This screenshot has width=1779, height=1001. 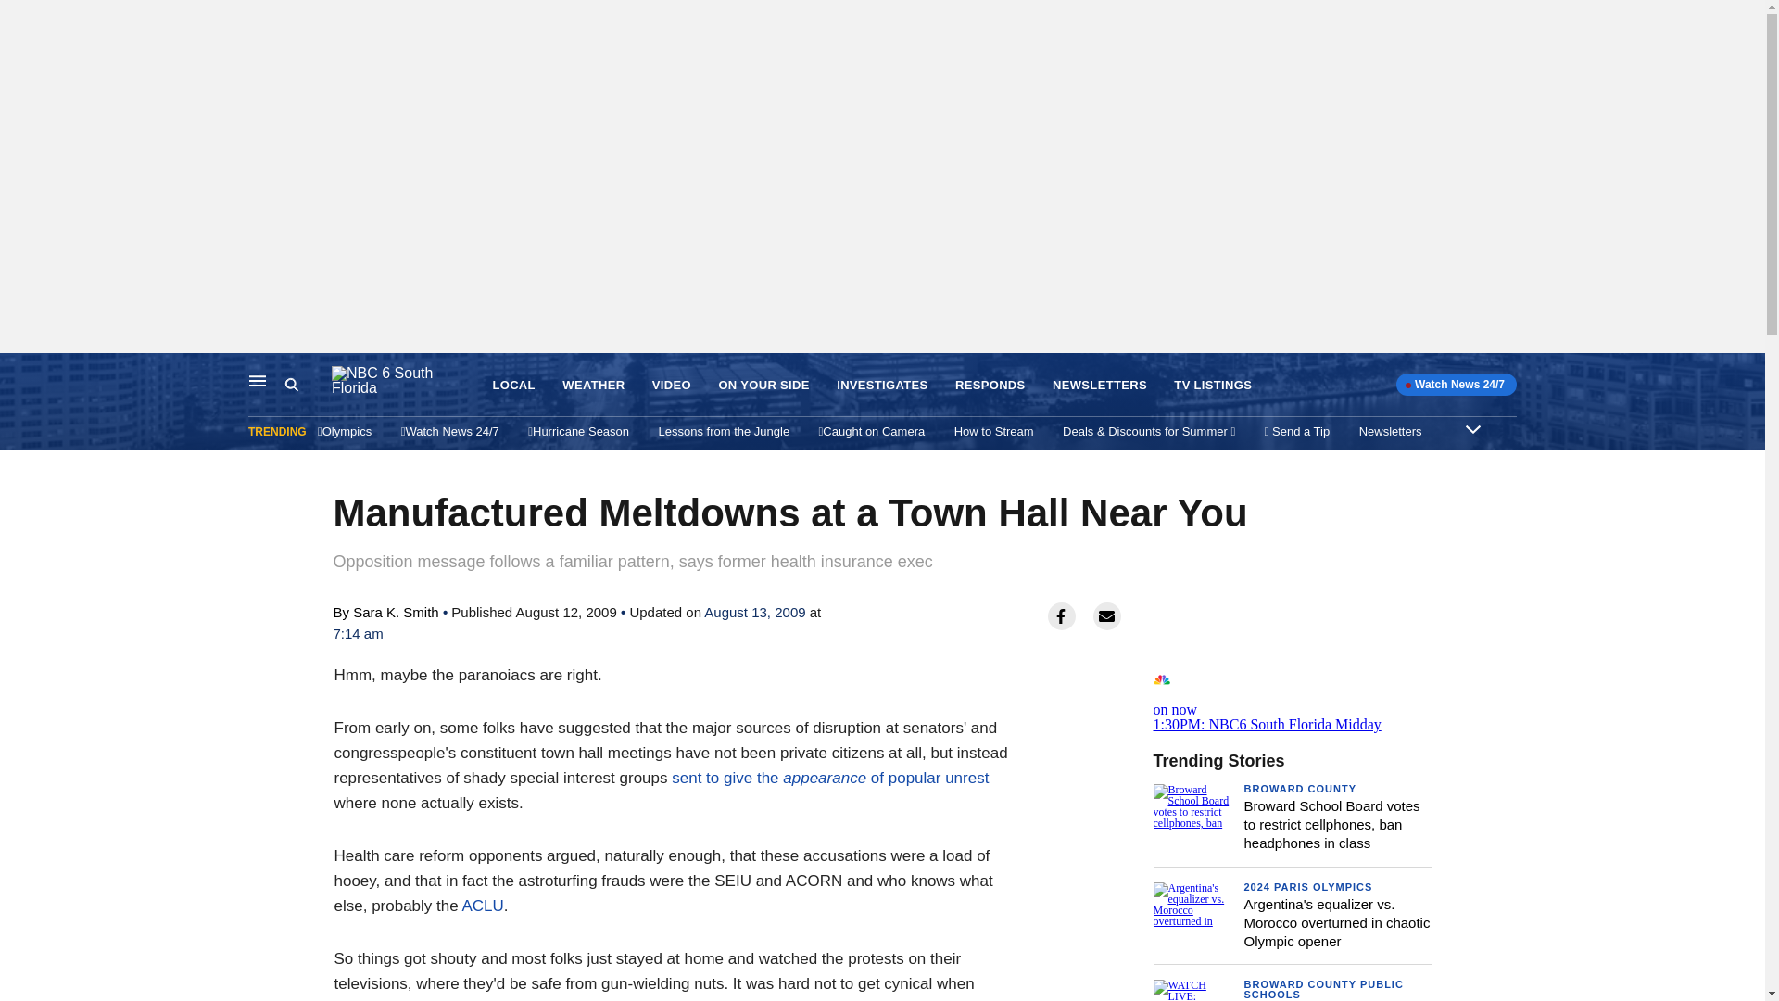 What do you see at coordinates (291, 385) in the screenshot?
I see `Search` at bounding box center [291, 385].